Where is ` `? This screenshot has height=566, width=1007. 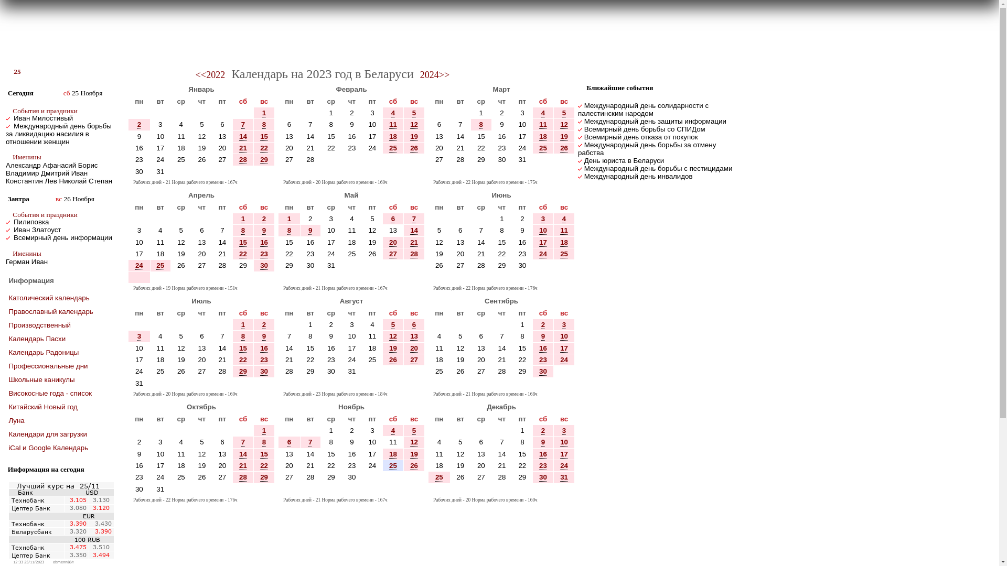
  is located at coordinates (222, 113).